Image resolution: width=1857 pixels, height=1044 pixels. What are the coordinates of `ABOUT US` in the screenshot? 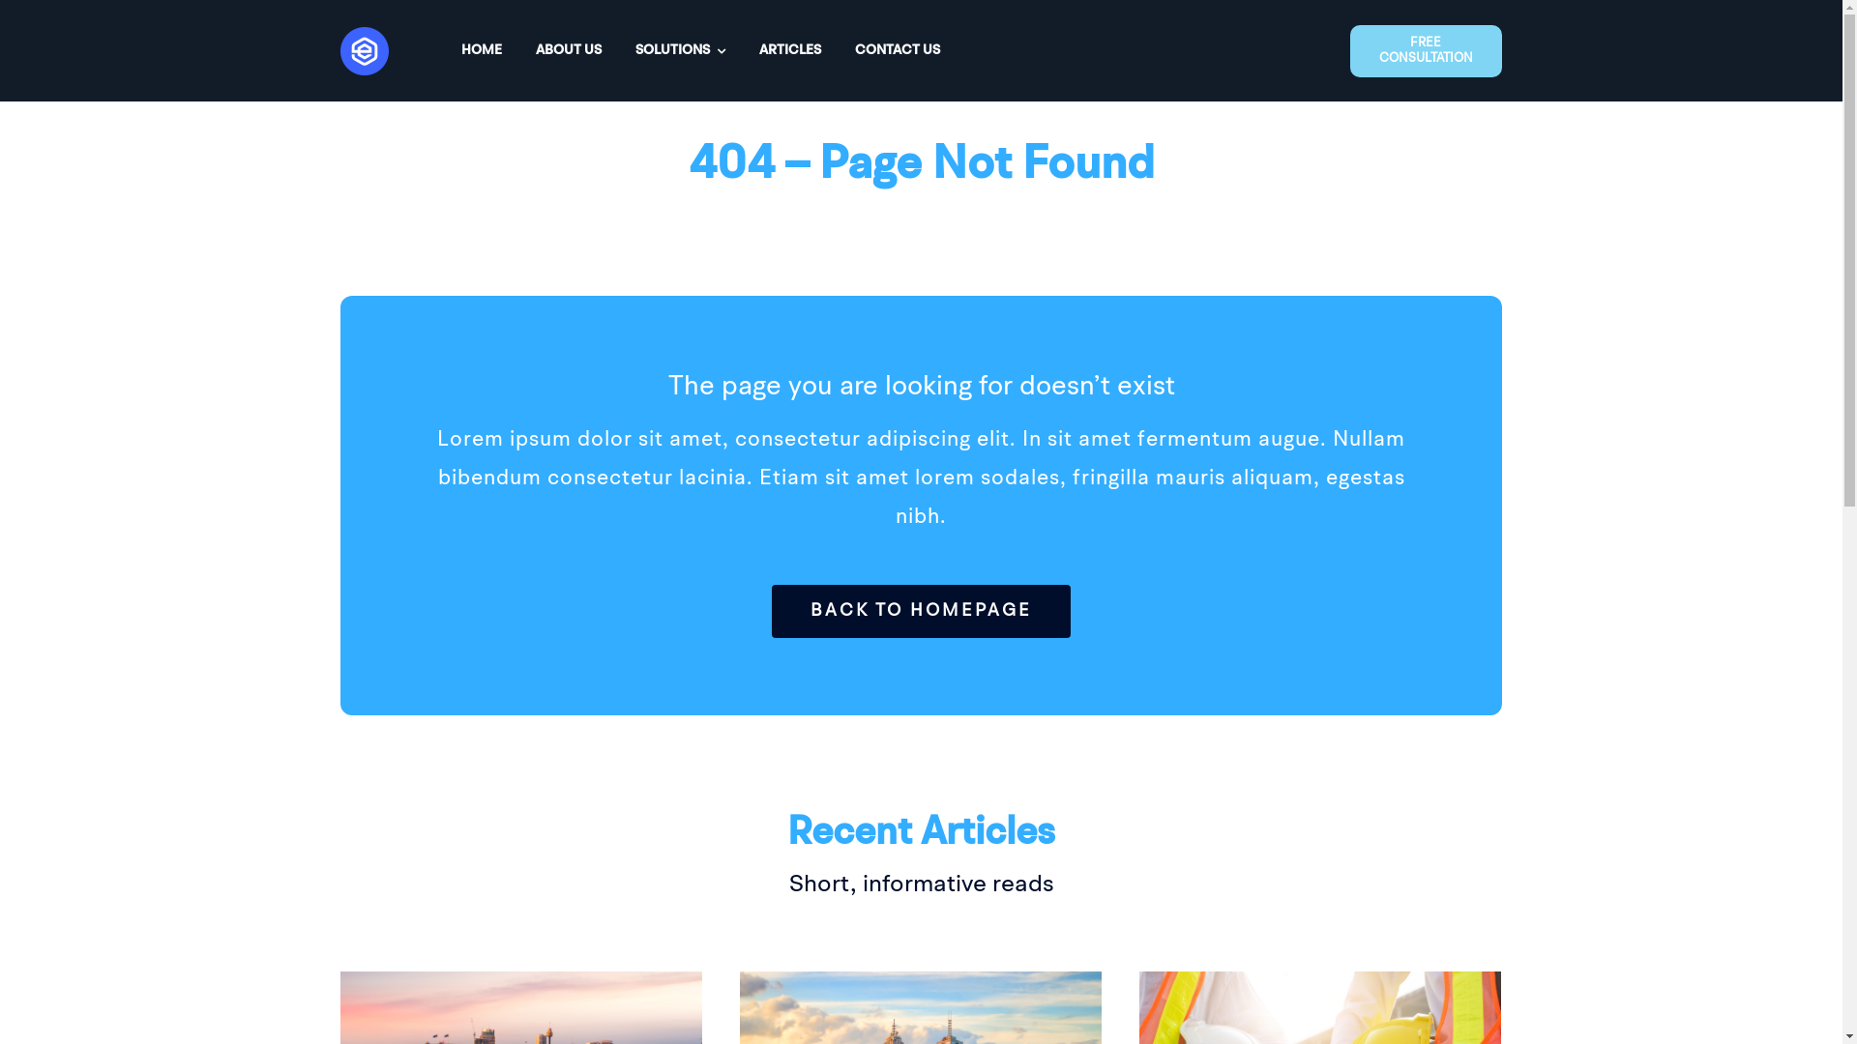 It's located at (569, 50).